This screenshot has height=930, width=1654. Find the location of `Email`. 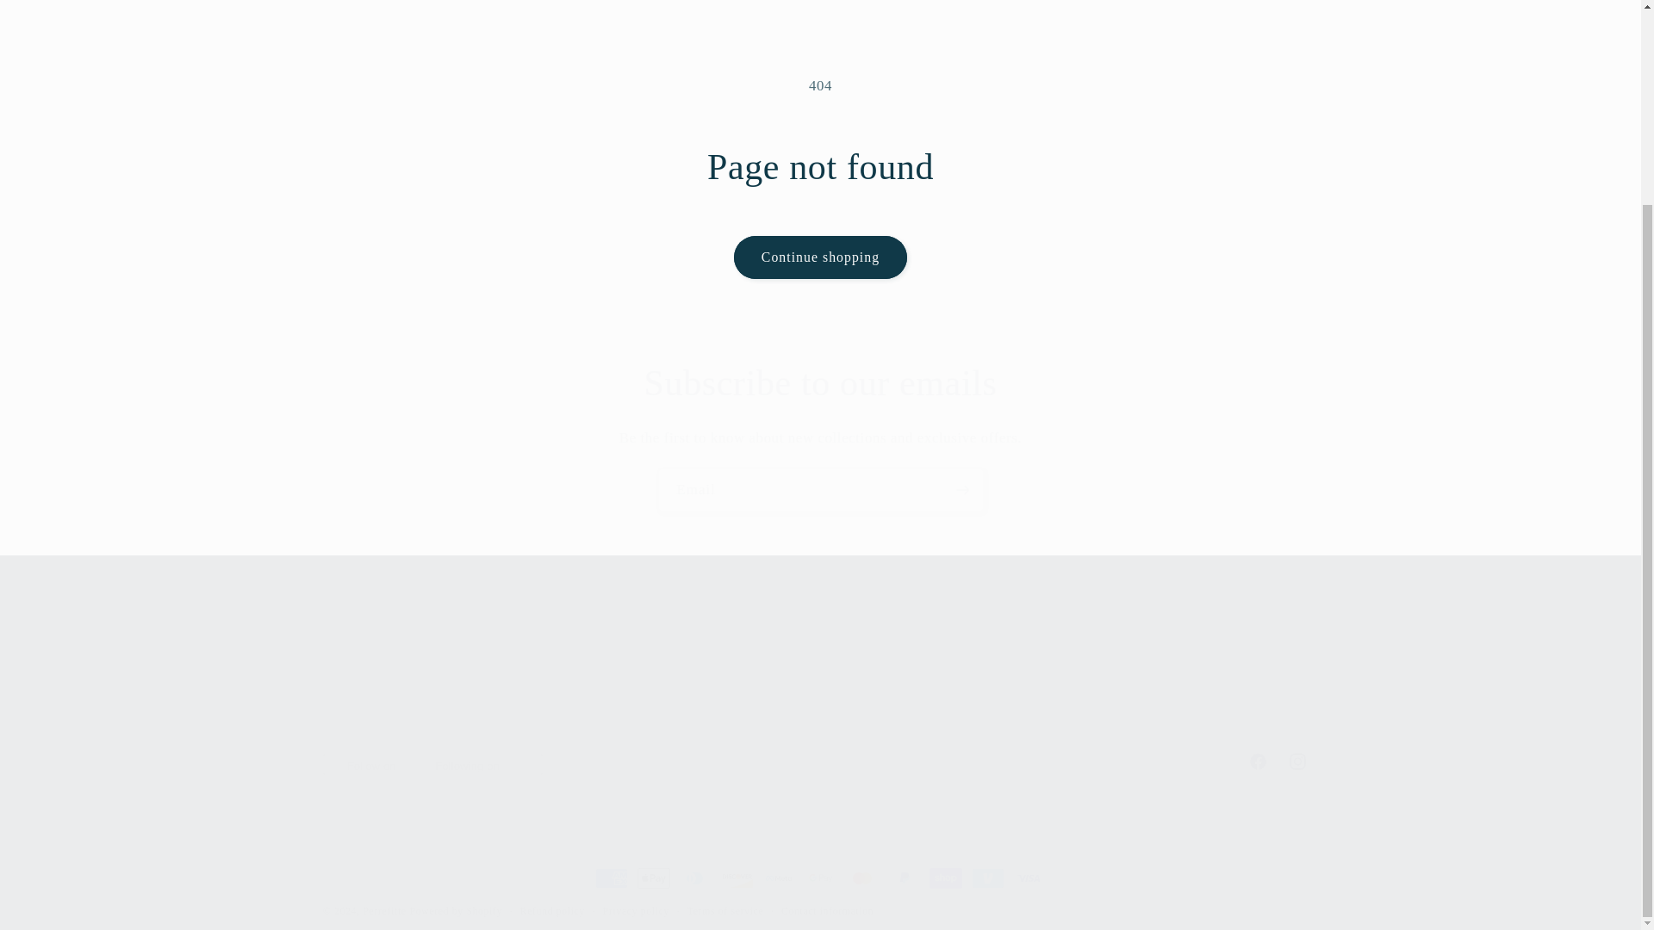

Email is located at coordinates (821, 489).